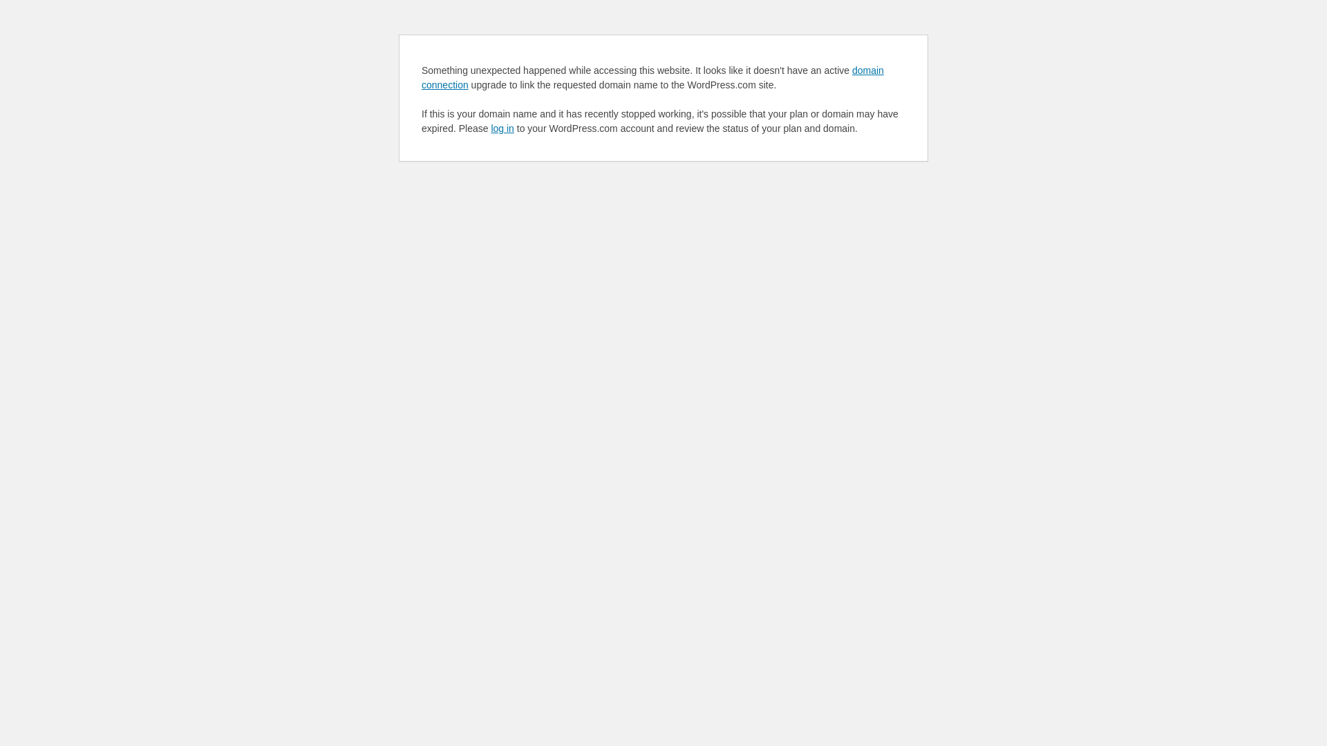 This screenshot has height=746, width=1327. What do you see at coordinates (502, 128) in the screenshot?
I see `log in` at bounding box center [502, 128].